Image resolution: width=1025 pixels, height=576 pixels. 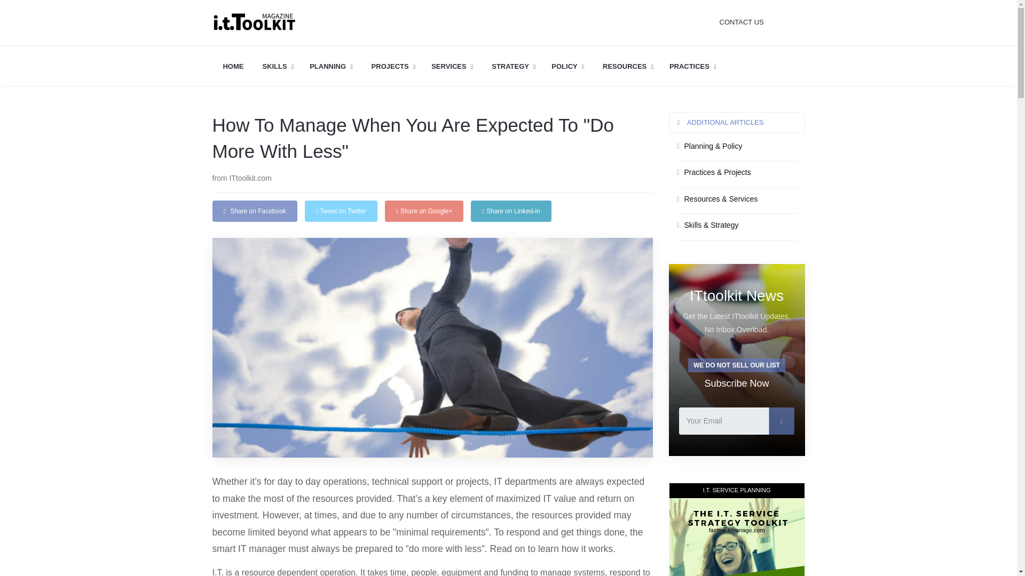 I want to click on PROJECTS, so click(x=393, y=67).